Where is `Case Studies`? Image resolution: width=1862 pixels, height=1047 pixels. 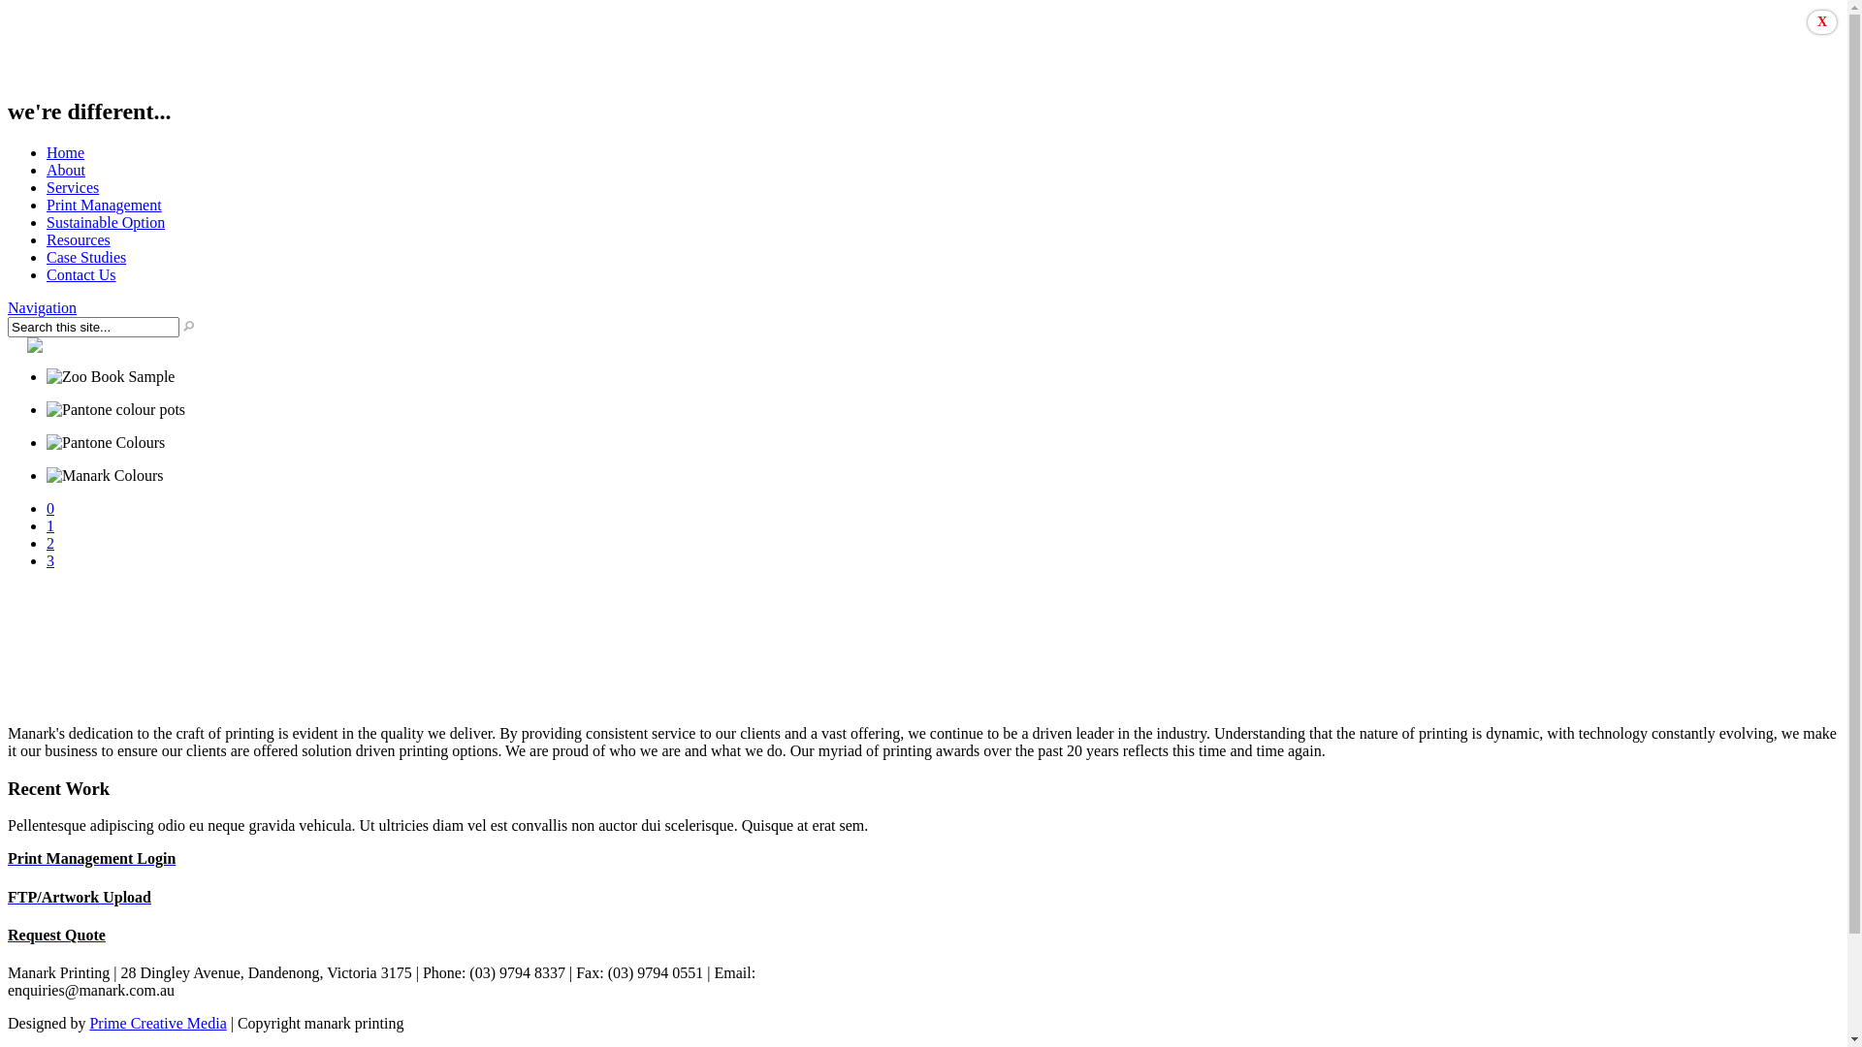 Case Studies is located at coordinates (86, 258).